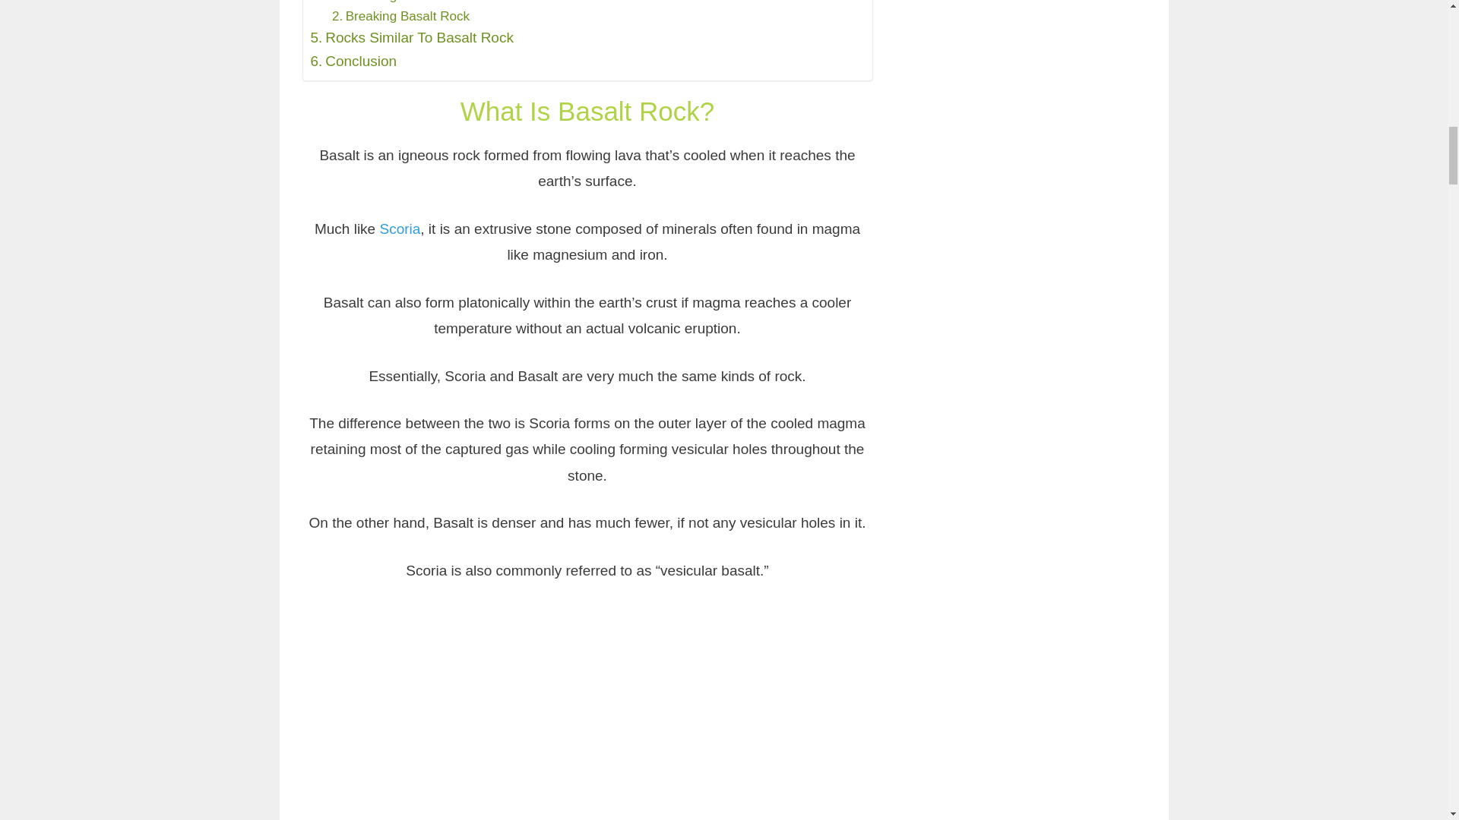  Describe the element at coordinates (401, 15) in the screenshot. I see `Breaking Basalt Rock` at that location.